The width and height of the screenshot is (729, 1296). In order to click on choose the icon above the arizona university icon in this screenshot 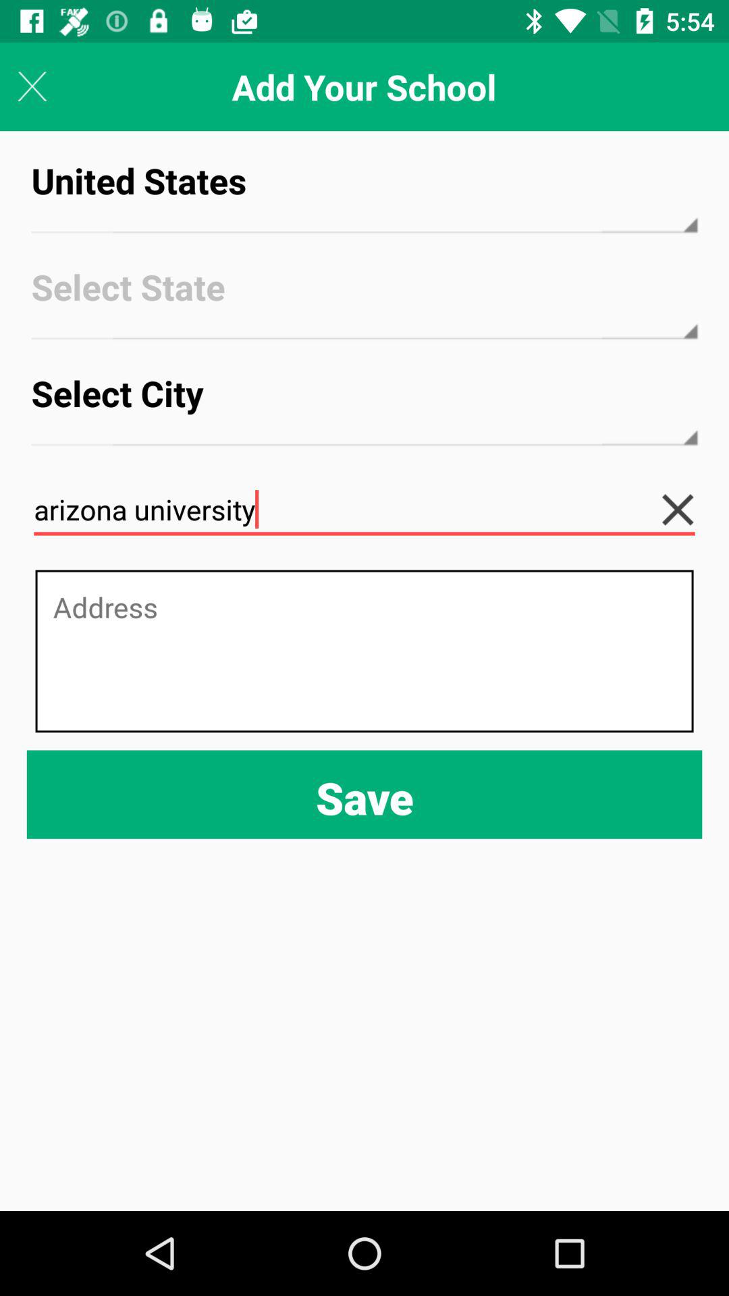, I will do `click(364, 405)`.